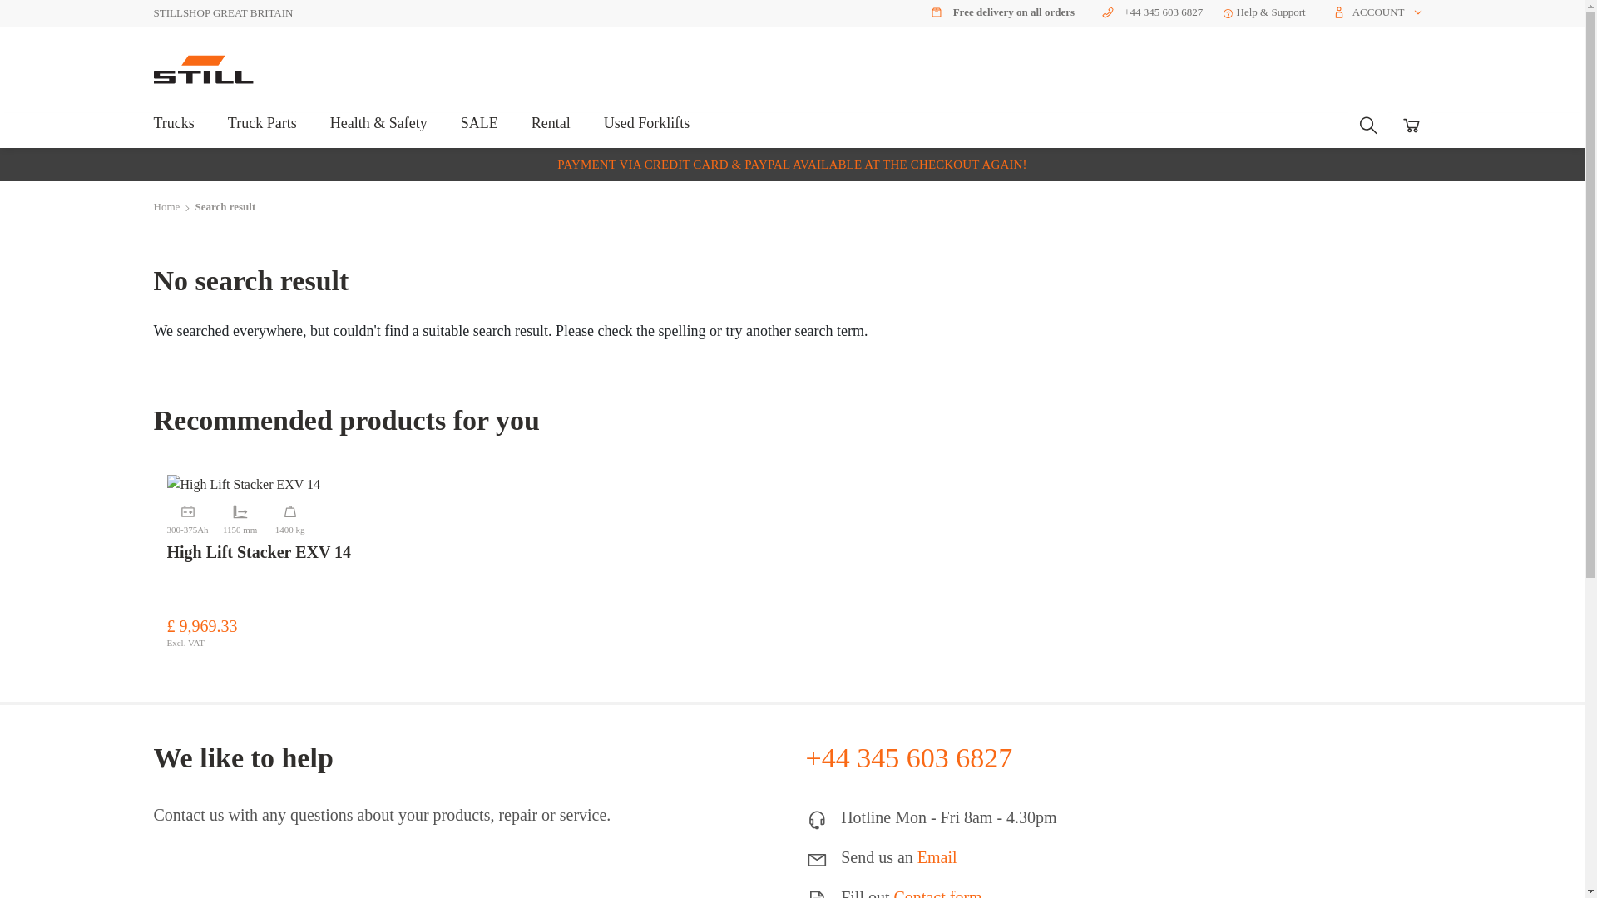 The width and height of the screenshot is (1597, 898). What do you see at coordinates (938, 893) in the screenshot?
I see `Contact form` at bounding box center [938, 893].